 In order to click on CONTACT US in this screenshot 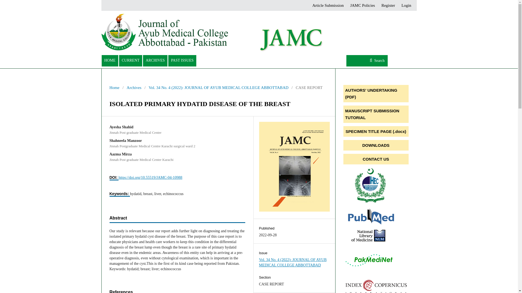, I will do `click(375, 159)`.